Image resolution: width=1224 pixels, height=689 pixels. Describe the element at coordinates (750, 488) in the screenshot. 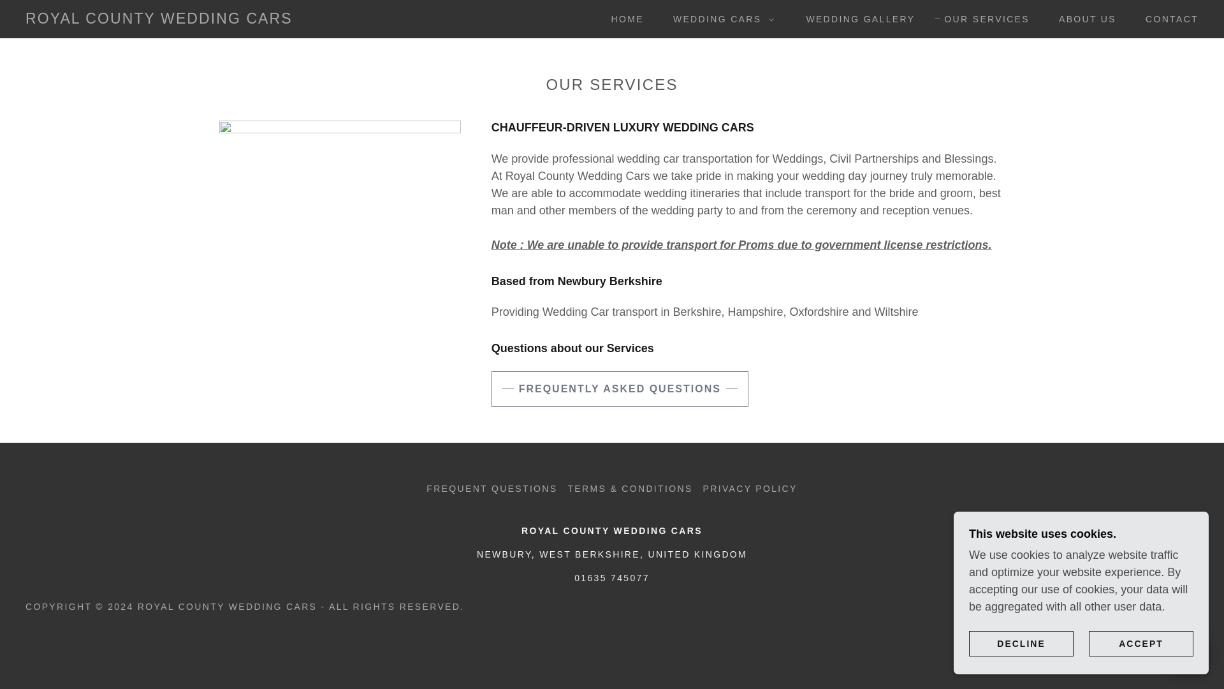

I see `PRIVACY POLICY` at that location.